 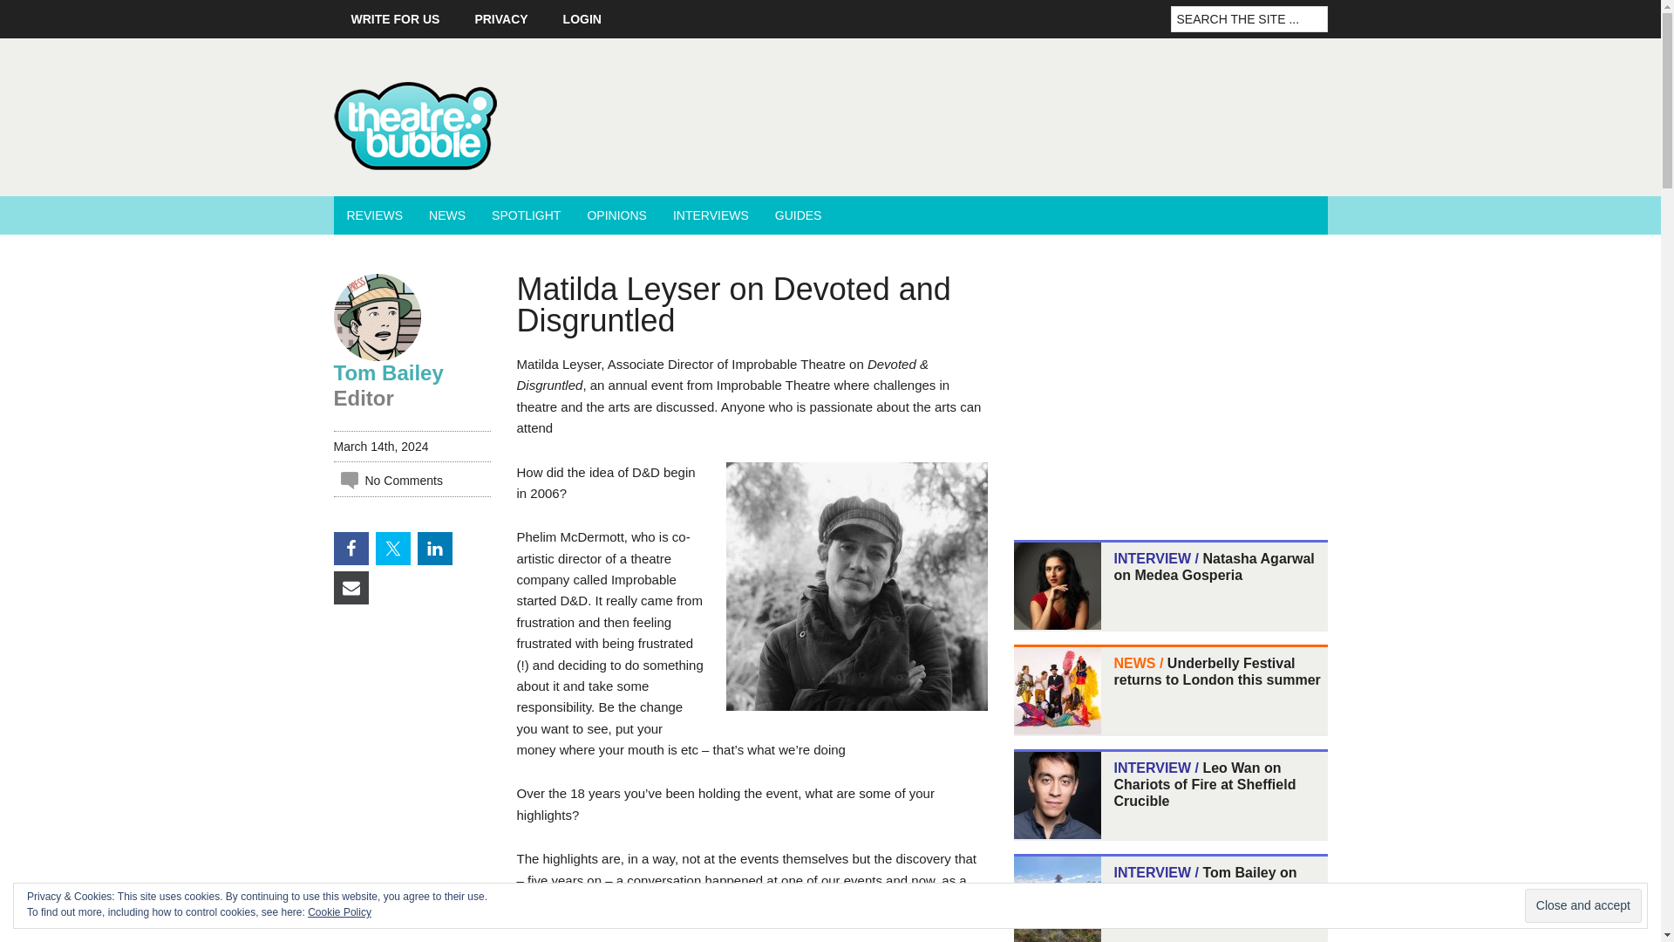 What do you see at coordinates (350, 588) in the screenshot?
I see `Share via Email` at bounding box center [350, 588].